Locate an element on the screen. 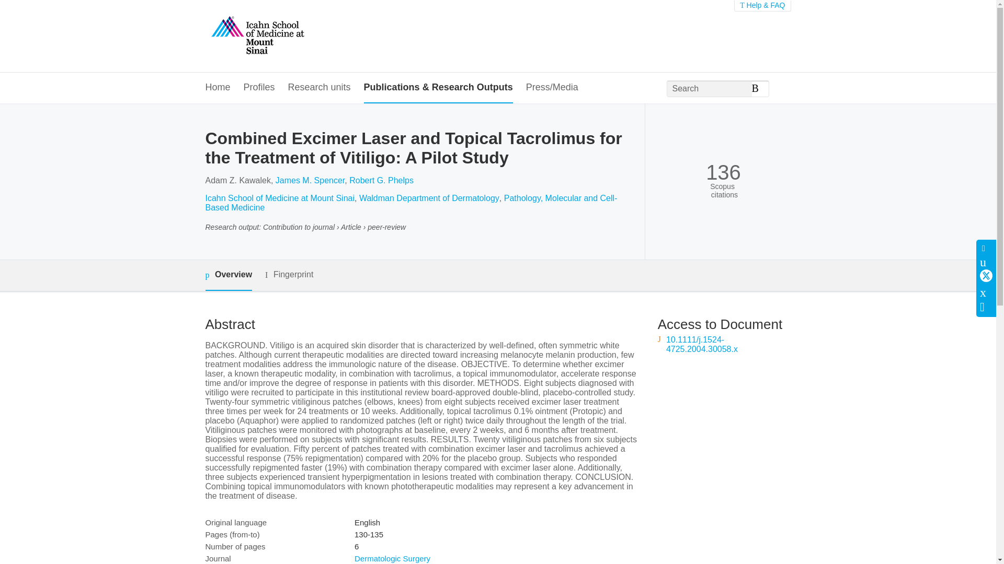 This screenshot has height=564, width=1004. Overview is located at coordinates (228, 275).